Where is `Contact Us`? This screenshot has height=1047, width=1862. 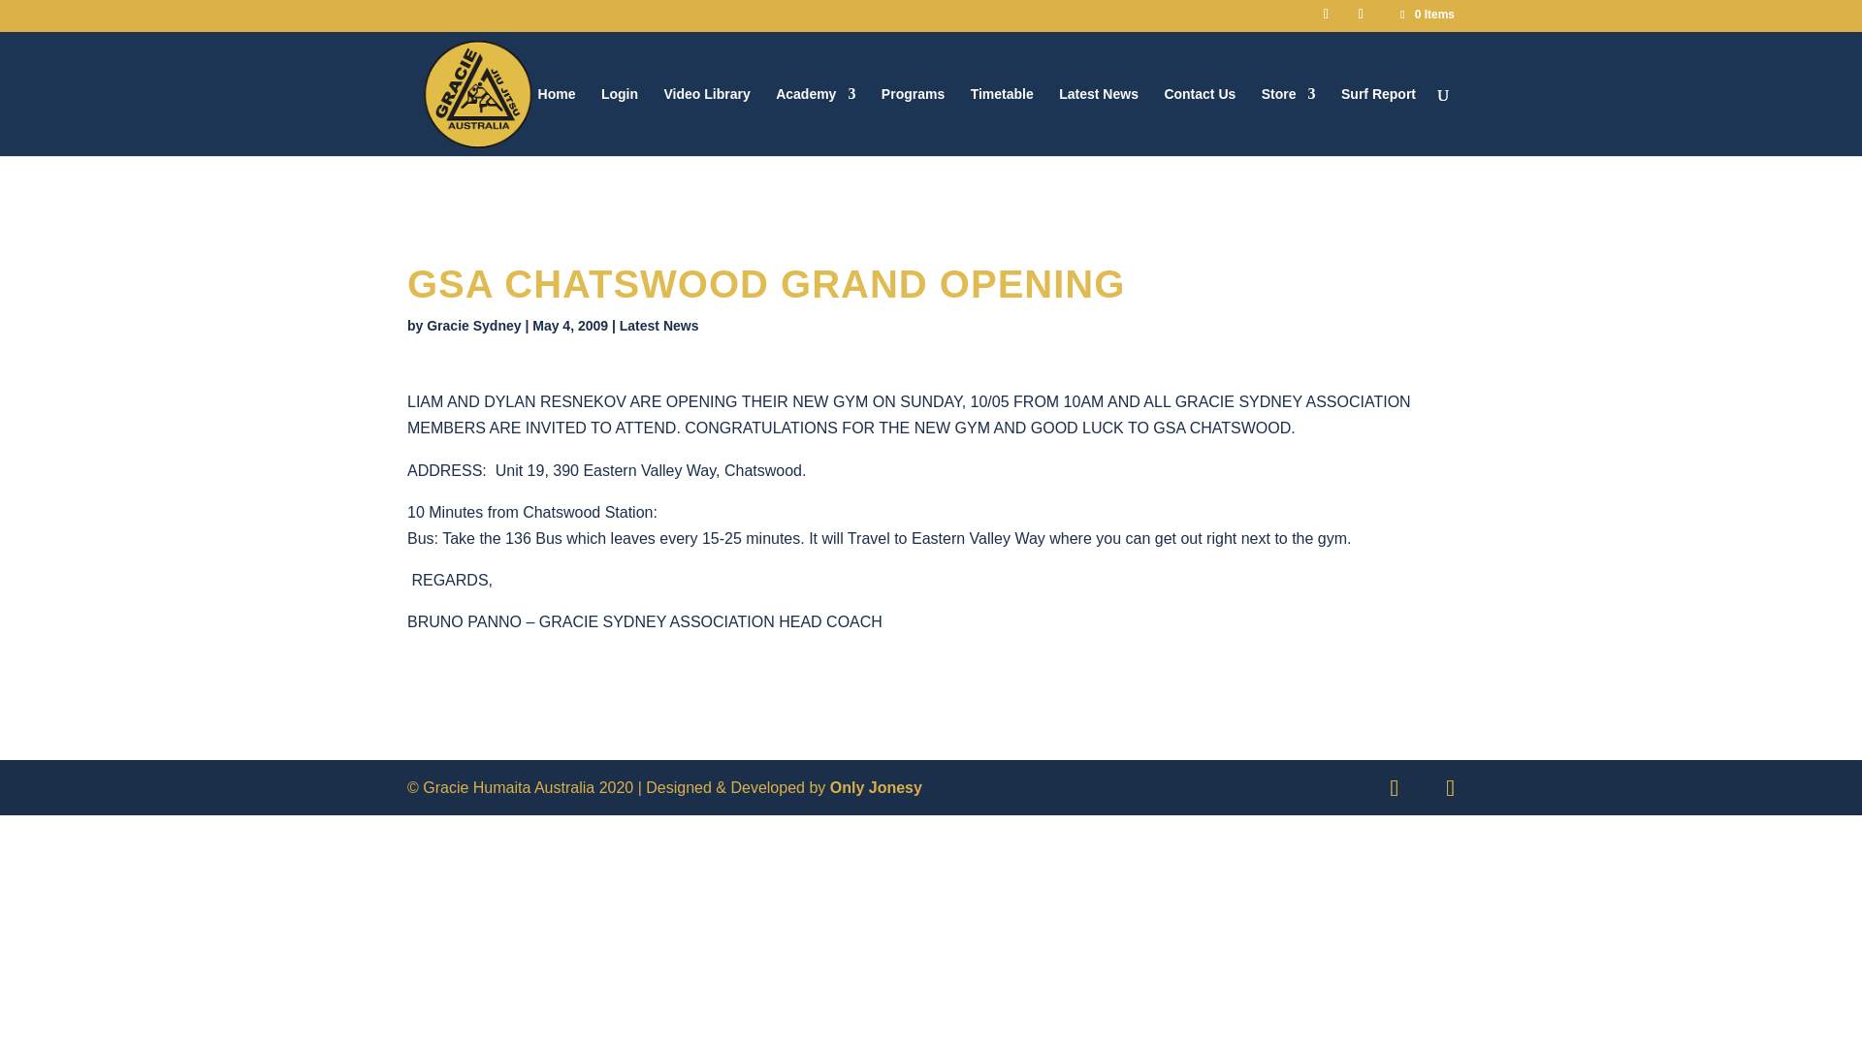 Contact Us is located at coordinates (1200, 120).